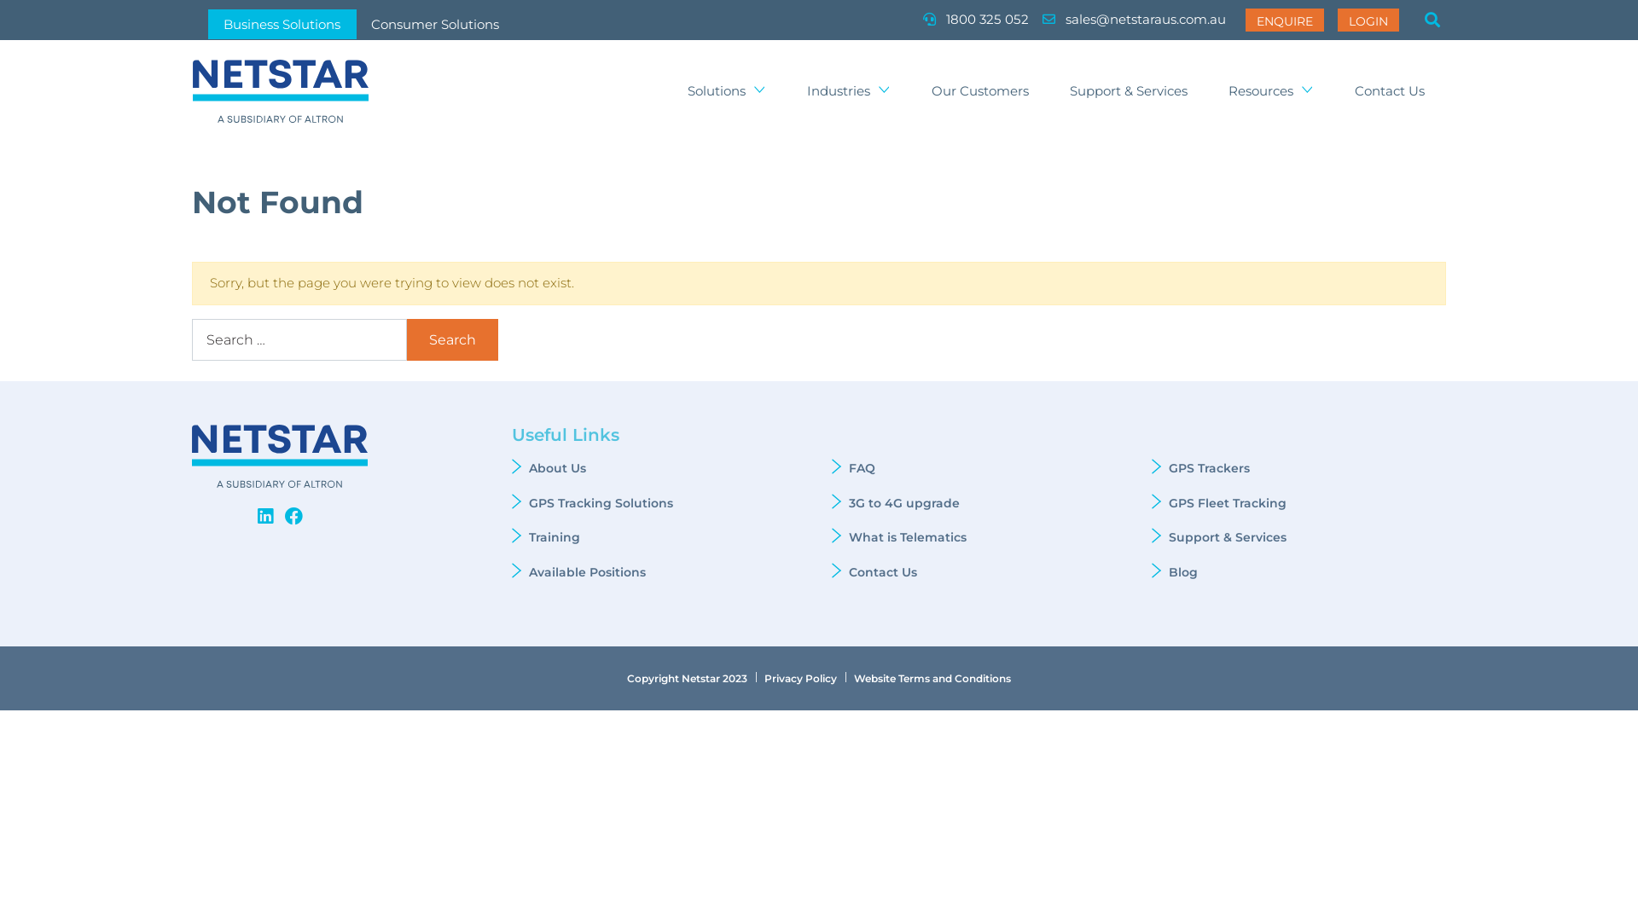  What do you see at coordinates (727, 92) in the screenshot?
I see `Solutions` at bounding box center [727, 92].